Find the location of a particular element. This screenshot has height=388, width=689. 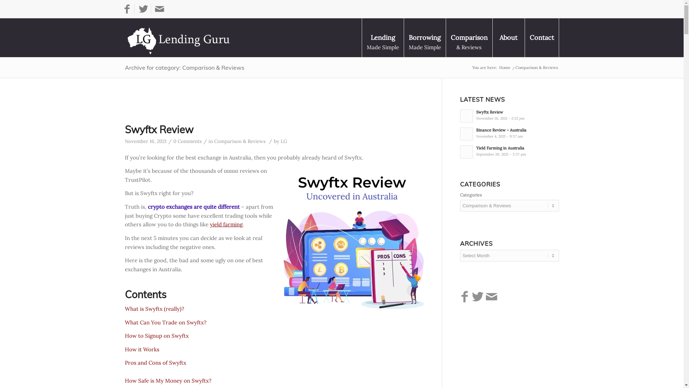

Twitter is located at coordinates (143, 9).